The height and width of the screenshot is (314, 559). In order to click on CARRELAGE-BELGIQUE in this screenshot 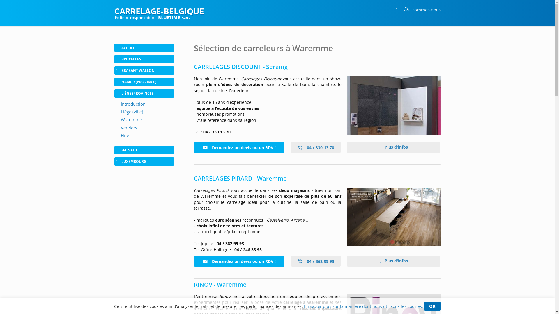, I will do `click(277, 11)`.